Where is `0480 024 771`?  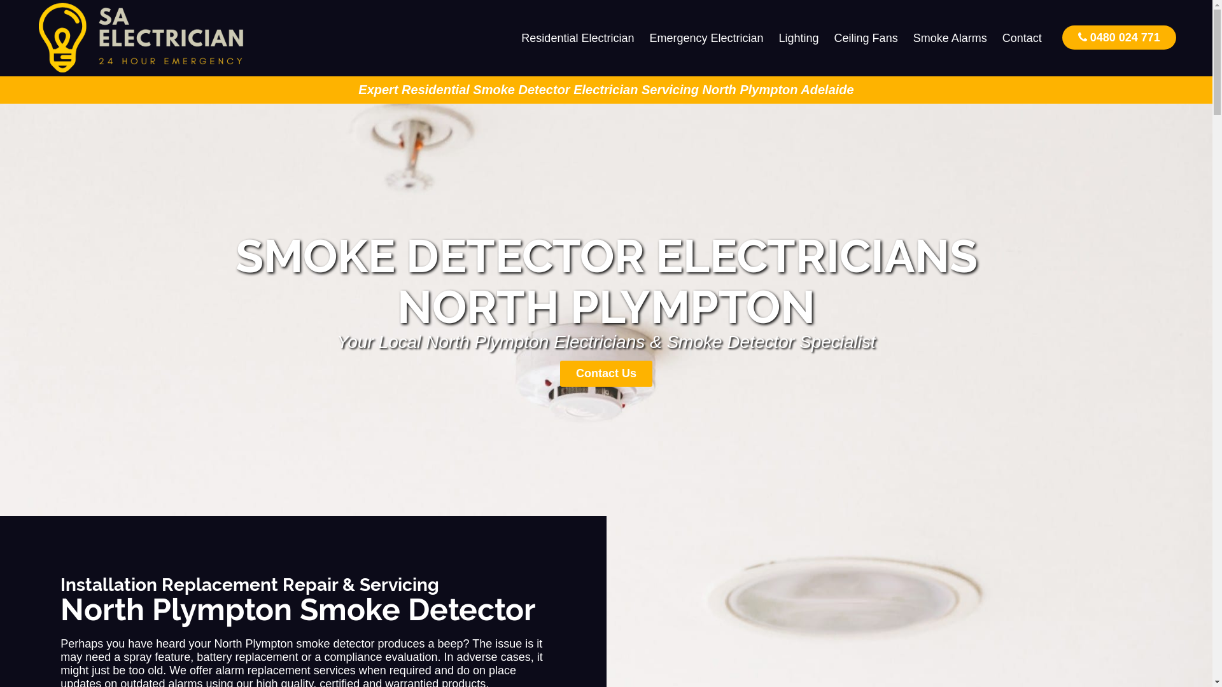 0480 024 771 is located at coordinates (1119, 37).